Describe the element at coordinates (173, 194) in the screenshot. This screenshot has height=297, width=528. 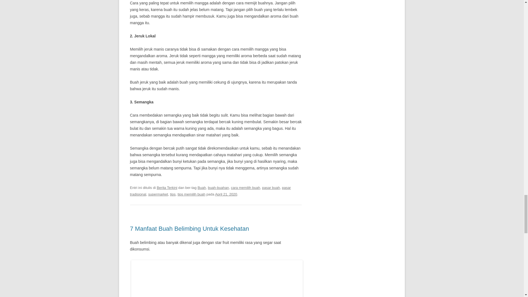
I see `tips` at that location.